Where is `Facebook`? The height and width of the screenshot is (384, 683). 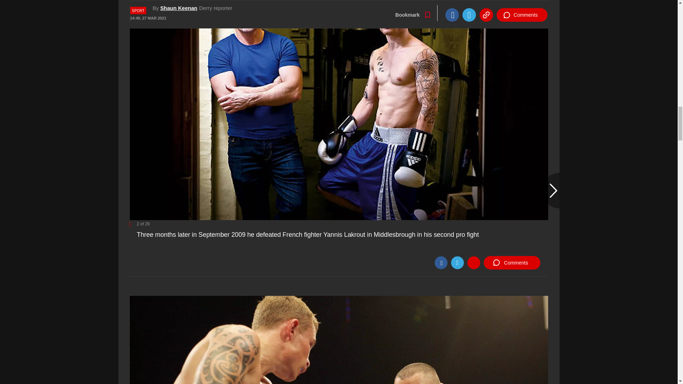 Facebook is located at coordinates (441, 263).